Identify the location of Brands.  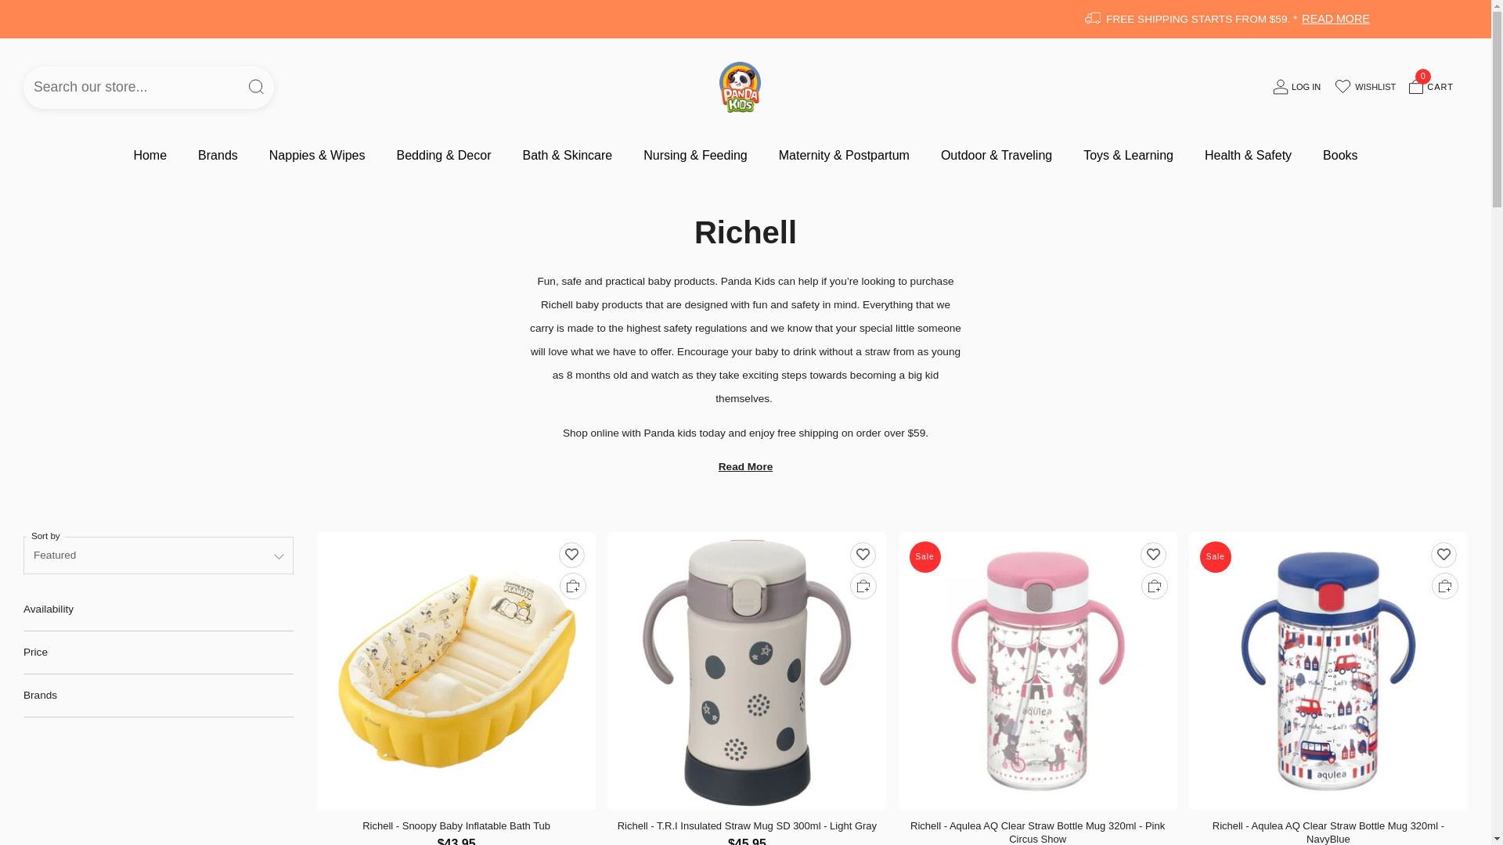
(218, 155).